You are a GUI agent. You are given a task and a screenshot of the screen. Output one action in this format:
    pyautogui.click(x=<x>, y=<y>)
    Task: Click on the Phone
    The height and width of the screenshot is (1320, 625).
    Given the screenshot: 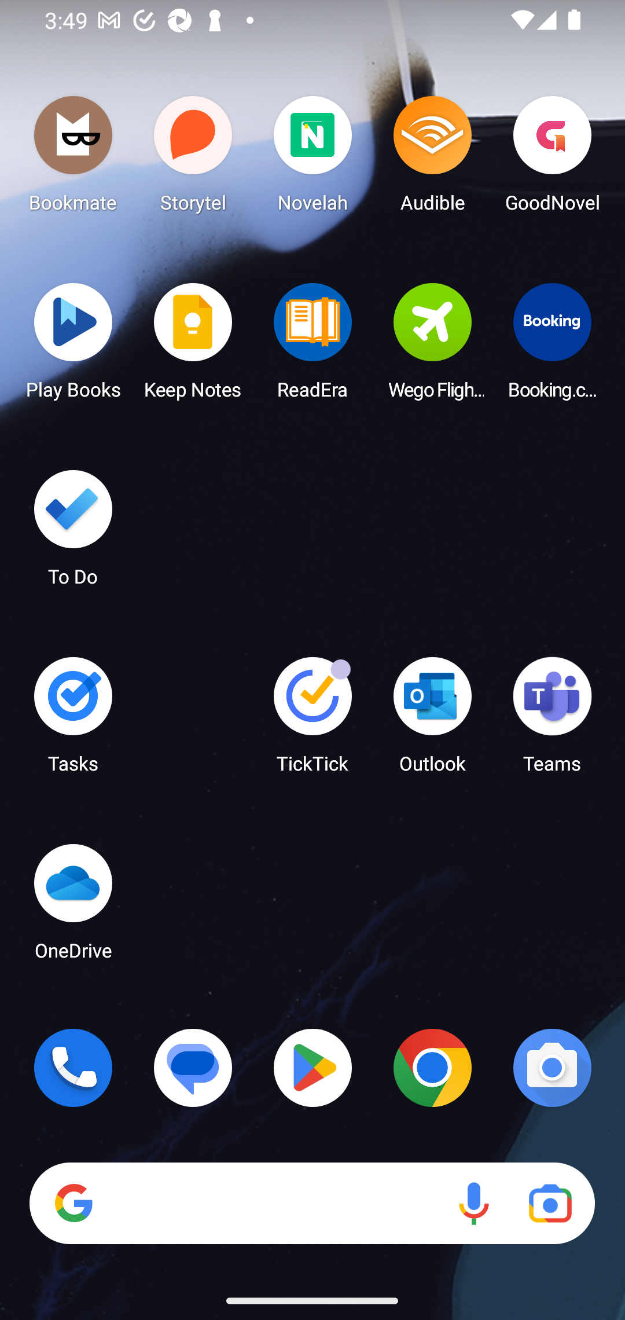 What is the action you would take?
    pyautogui.click(x=73, y=1068)
    